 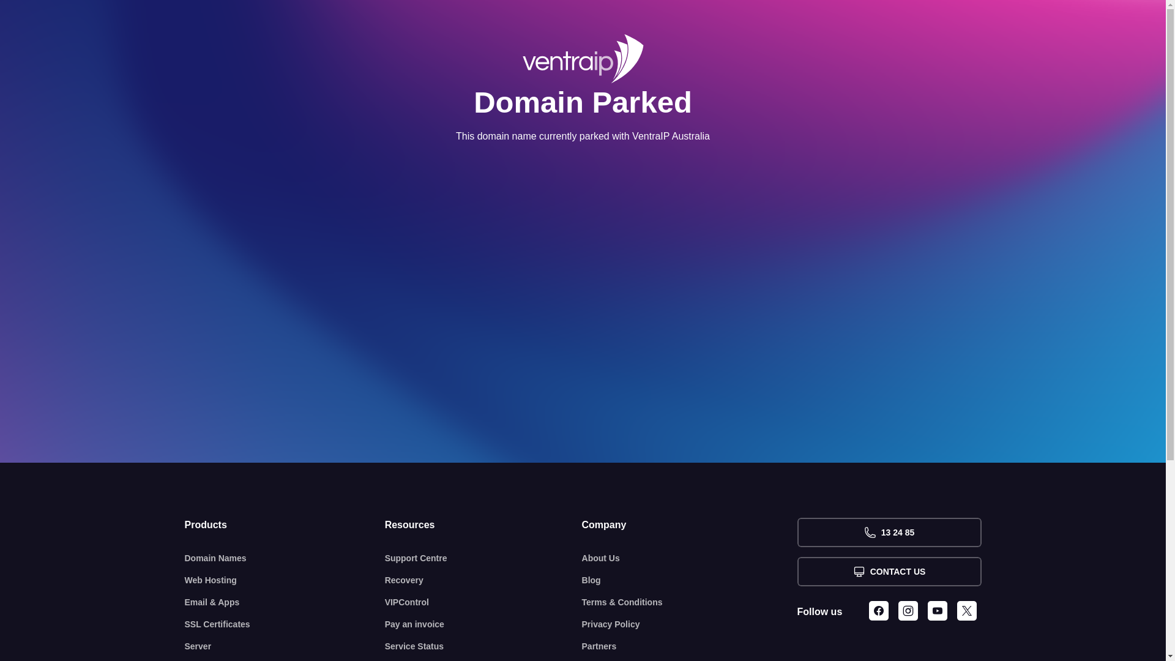 I want to click on Email & Apps, so click(x=285, y=602).